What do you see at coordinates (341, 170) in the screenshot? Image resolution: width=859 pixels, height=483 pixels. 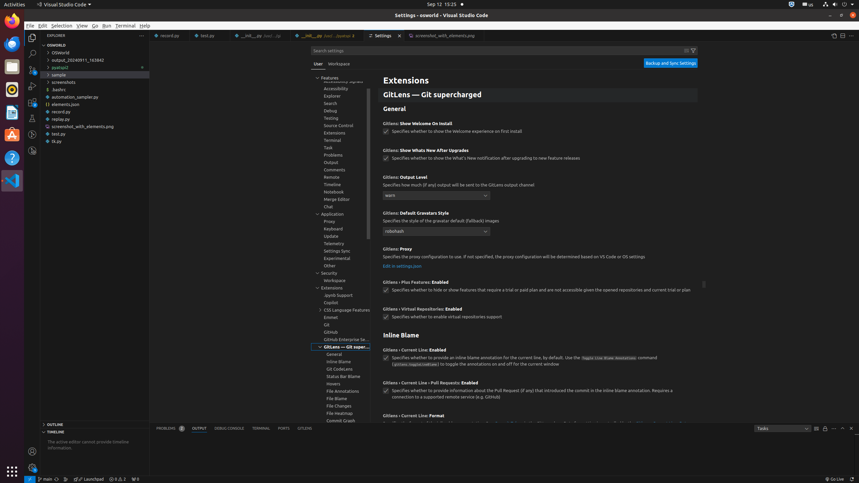 I see `Comments, group` at bounding box center [341, 170].